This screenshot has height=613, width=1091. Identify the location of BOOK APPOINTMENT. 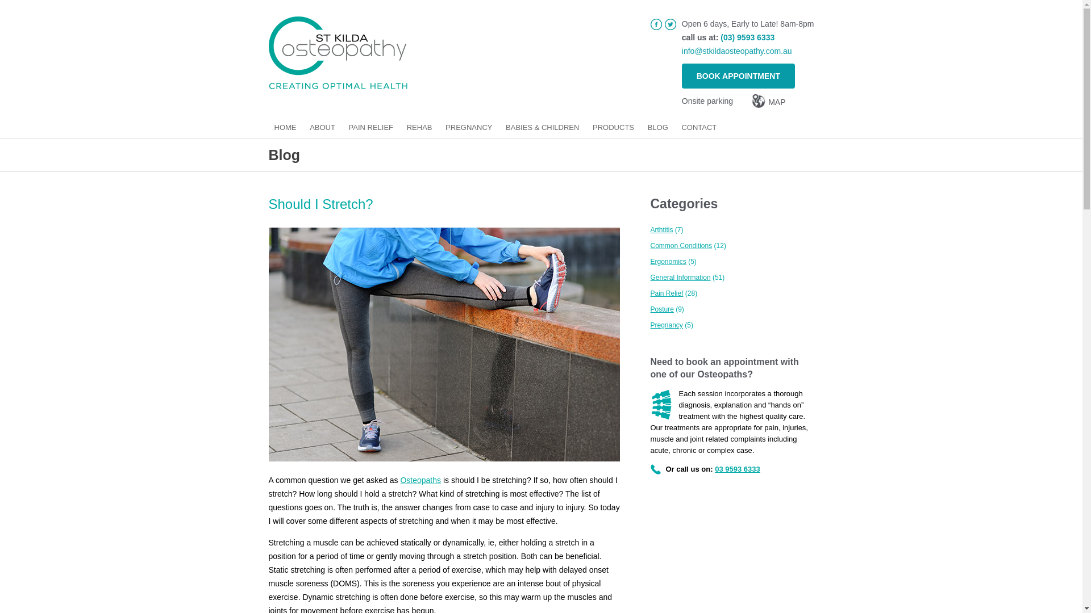
(739, 76).